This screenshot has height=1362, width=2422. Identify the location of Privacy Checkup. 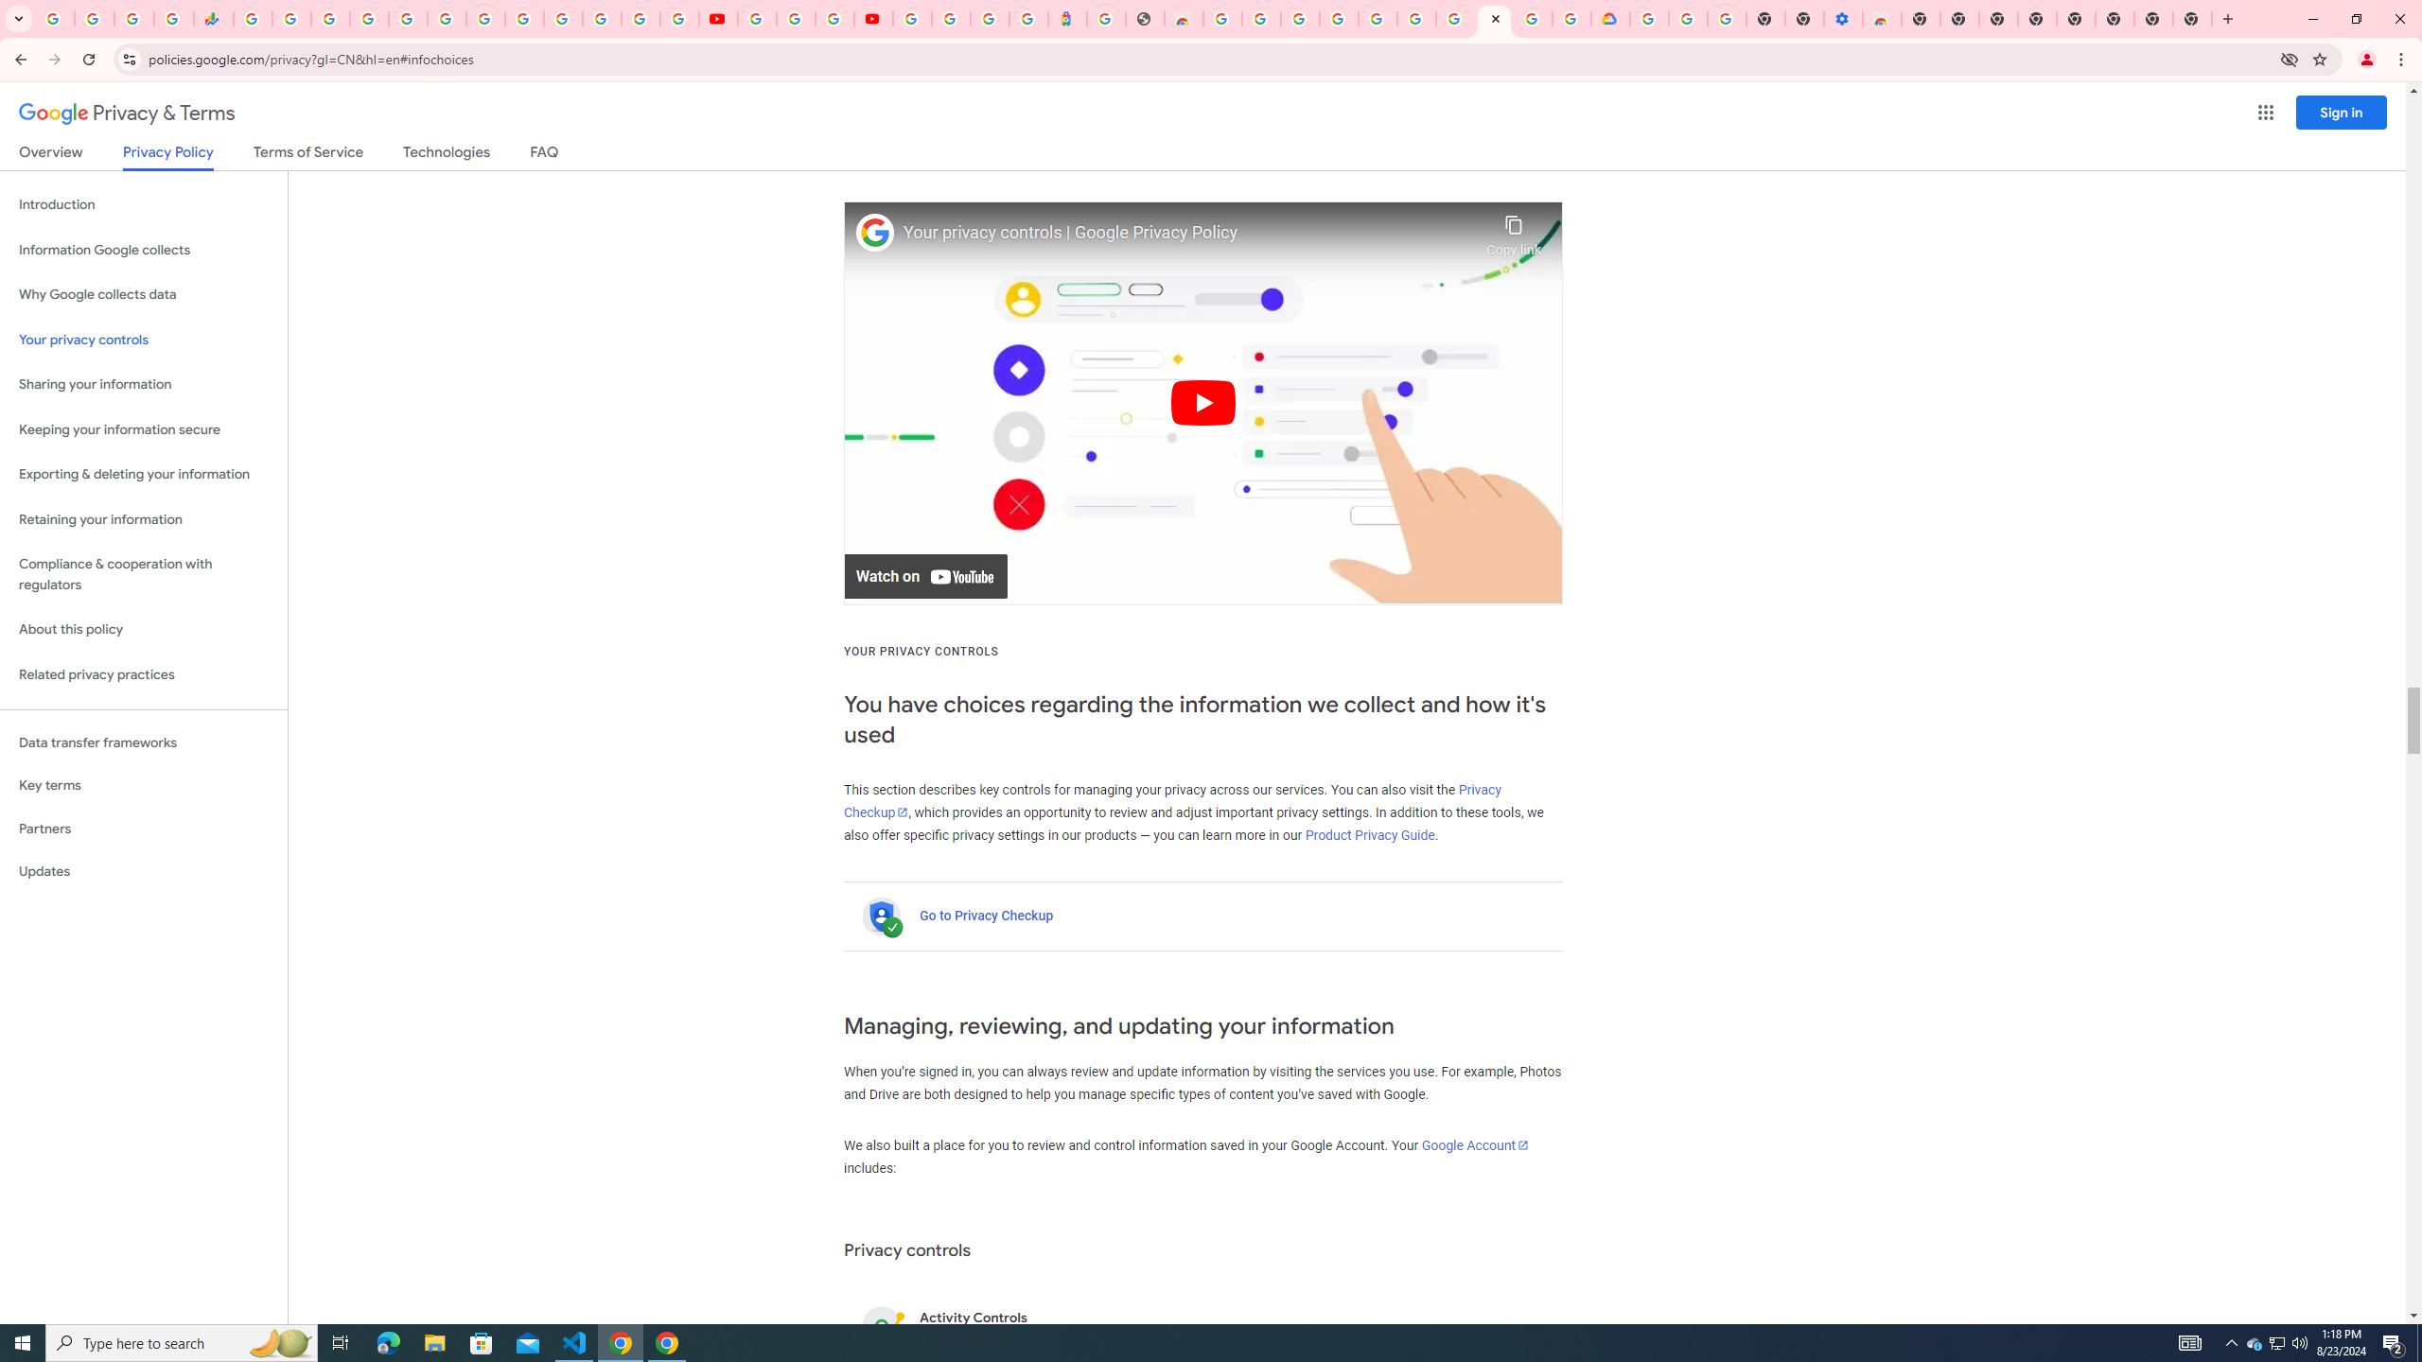
(679, 19).